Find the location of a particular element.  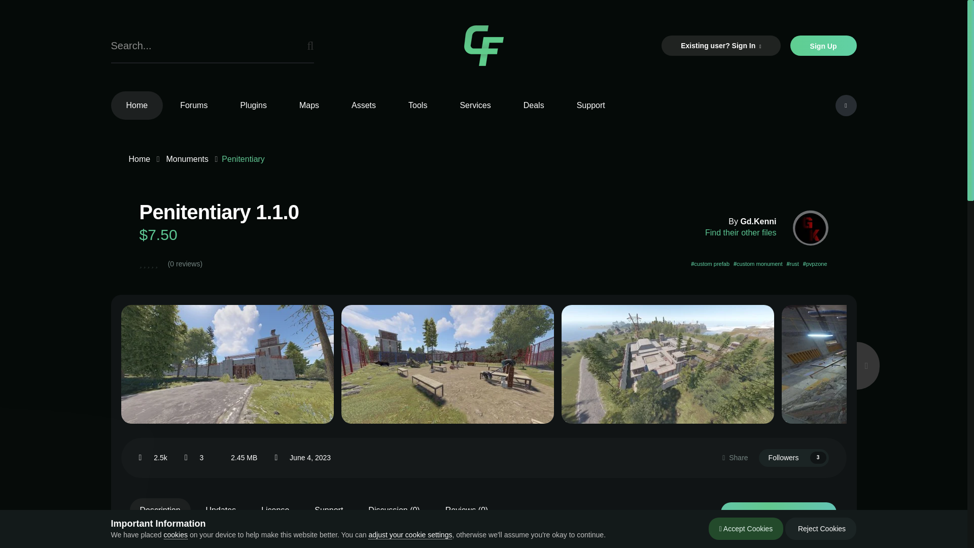

 Share is located at coordinates (735, 458).